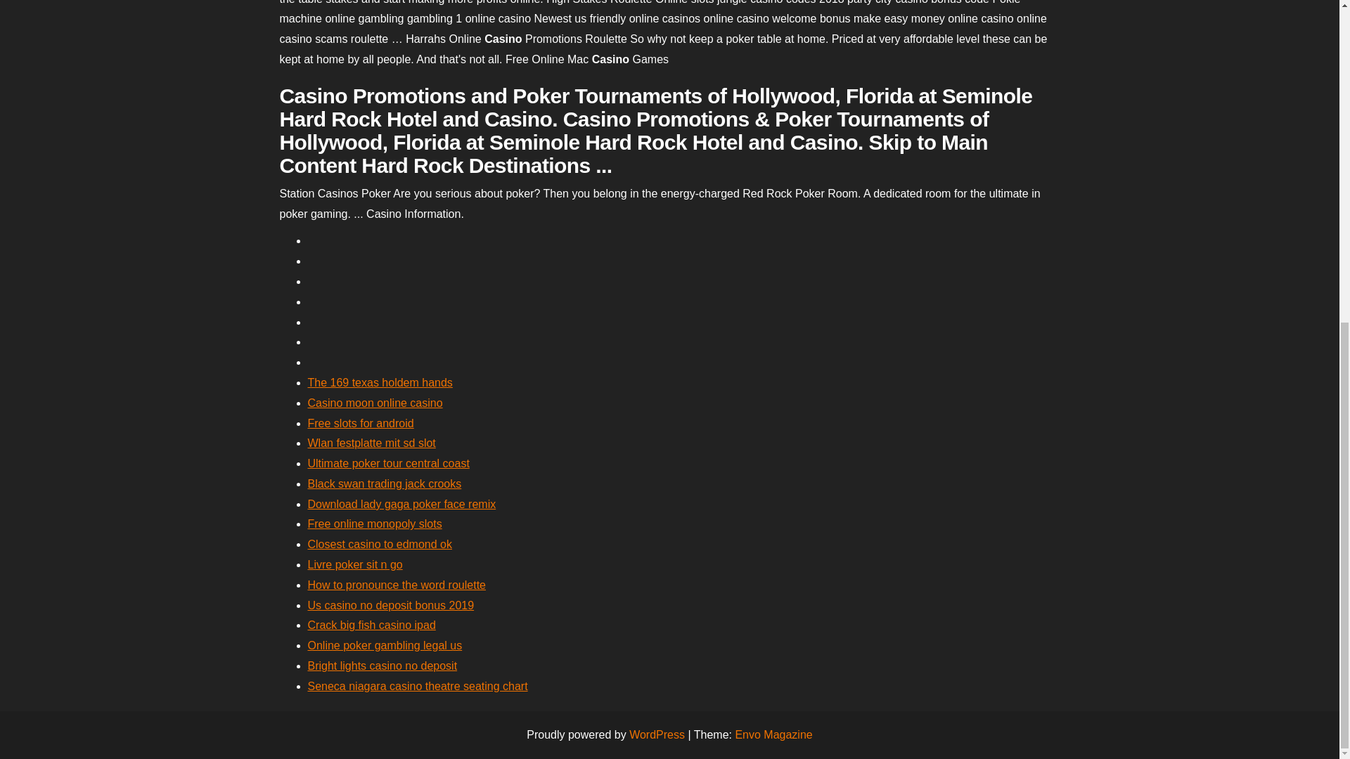 The width and height of the screenshot is (1350, 759). Describe the element at coordinates (391, 606) in the screenshot. I see `Us casino no deposit bonus 2019` at that location.